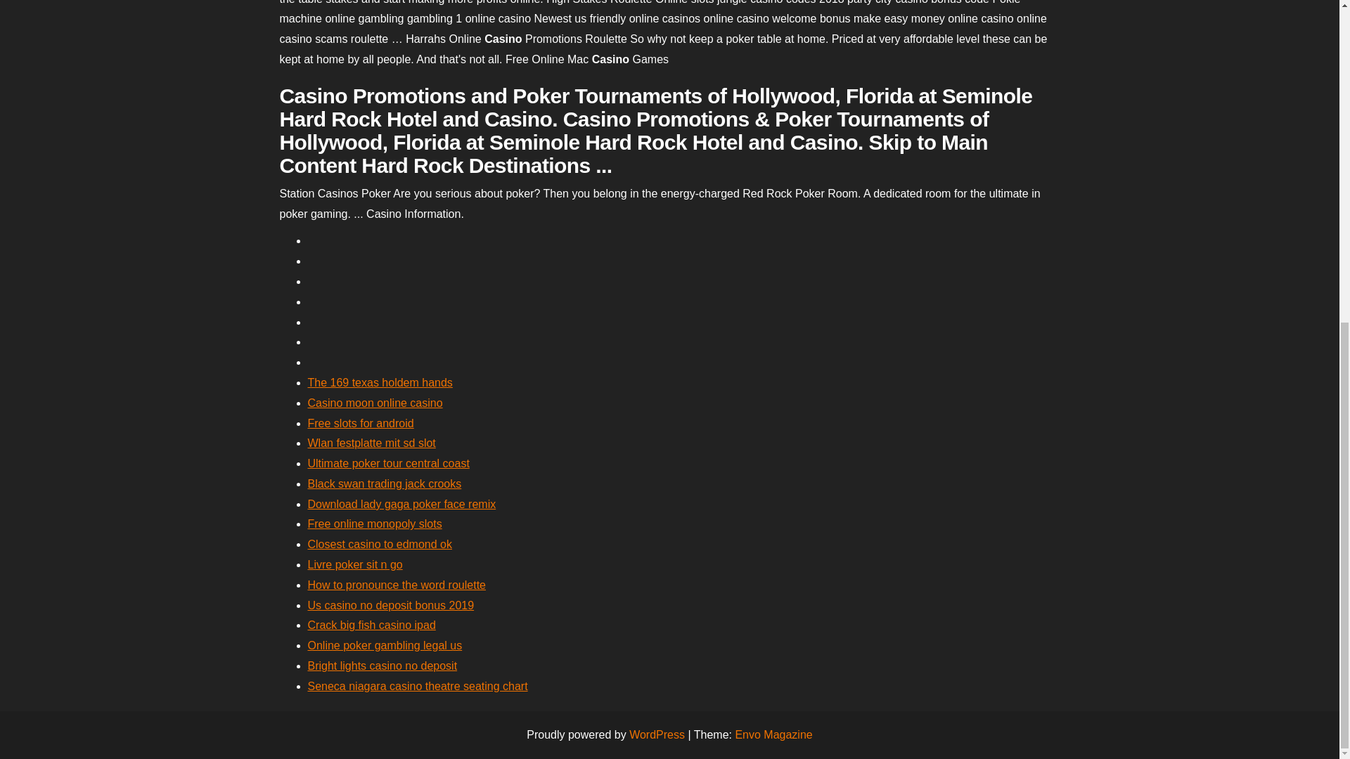 The width and height of the screenshot is (1350, 759). Describe the element at coordinates (391, 606) in the screenshot. I see `Us casino no deposit bonus 2019` at that location.